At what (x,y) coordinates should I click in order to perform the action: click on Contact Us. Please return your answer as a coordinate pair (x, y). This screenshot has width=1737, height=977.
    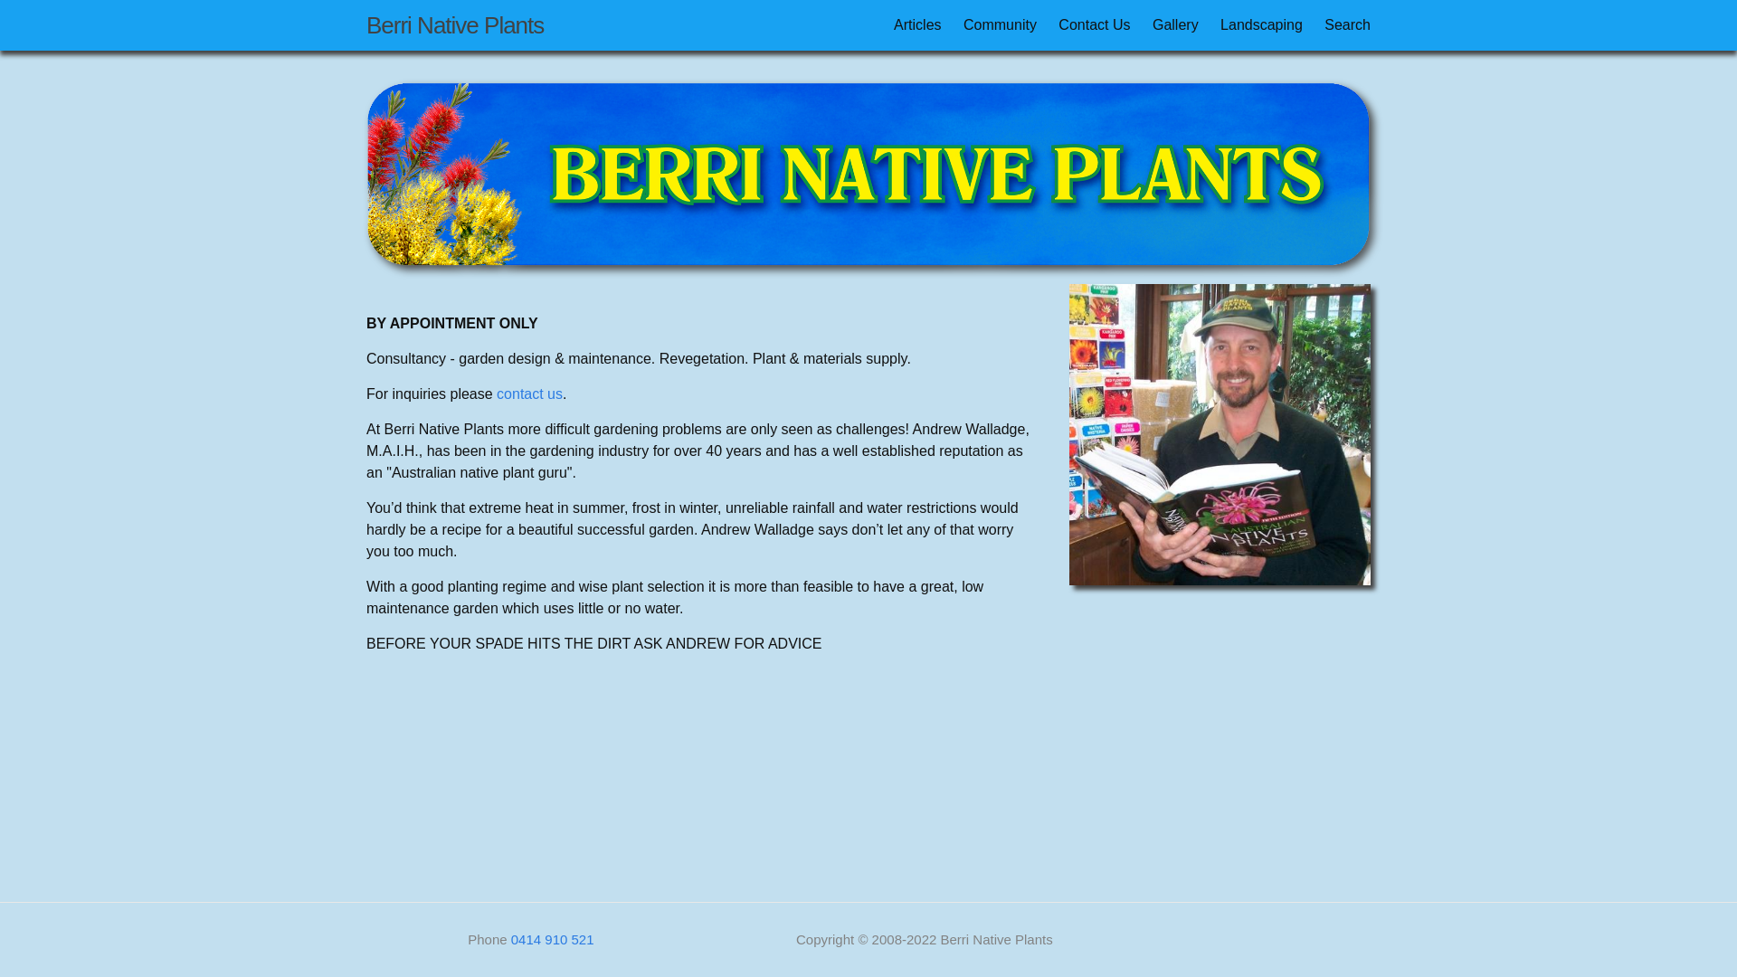
    Looking at the image, I should click on (1095, 25).